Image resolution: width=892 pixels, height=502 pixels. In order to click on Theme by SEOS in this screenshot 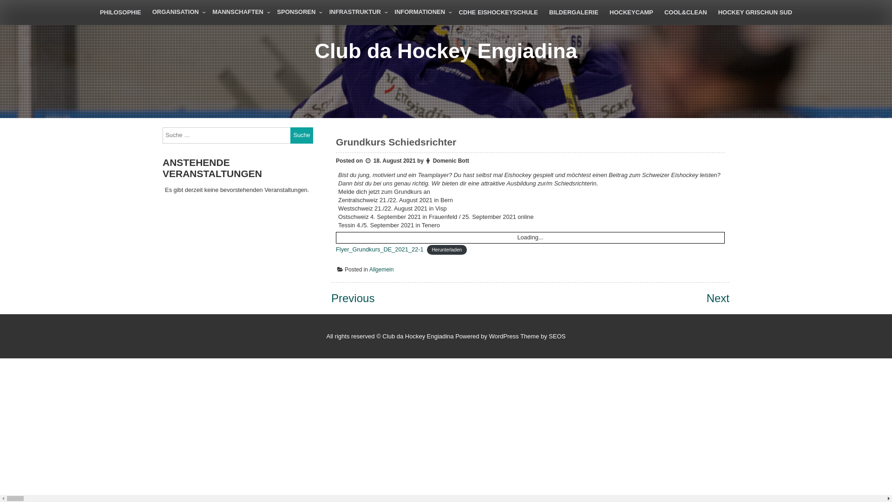, I will do `click(543, 337)`.